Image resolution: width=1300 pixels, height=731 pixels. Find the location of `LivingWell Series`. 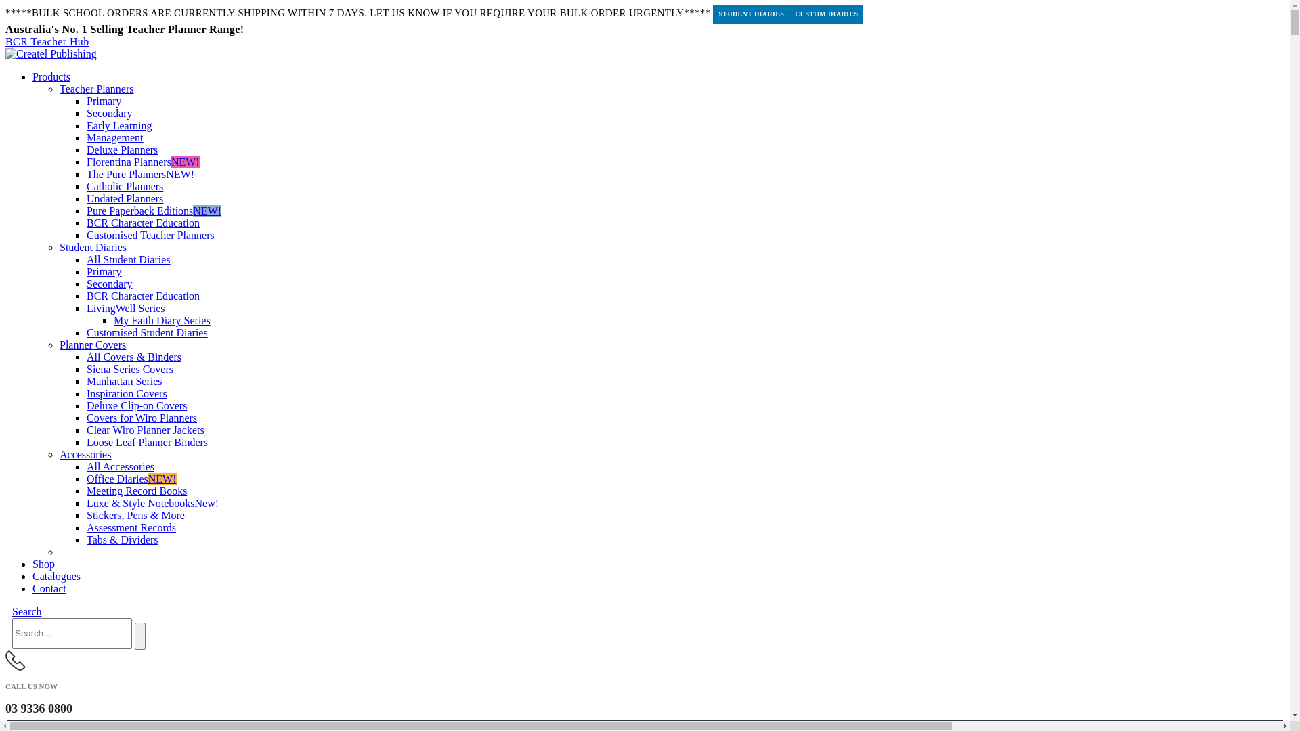

LivingWell Series is located at coordinates (126, 308).